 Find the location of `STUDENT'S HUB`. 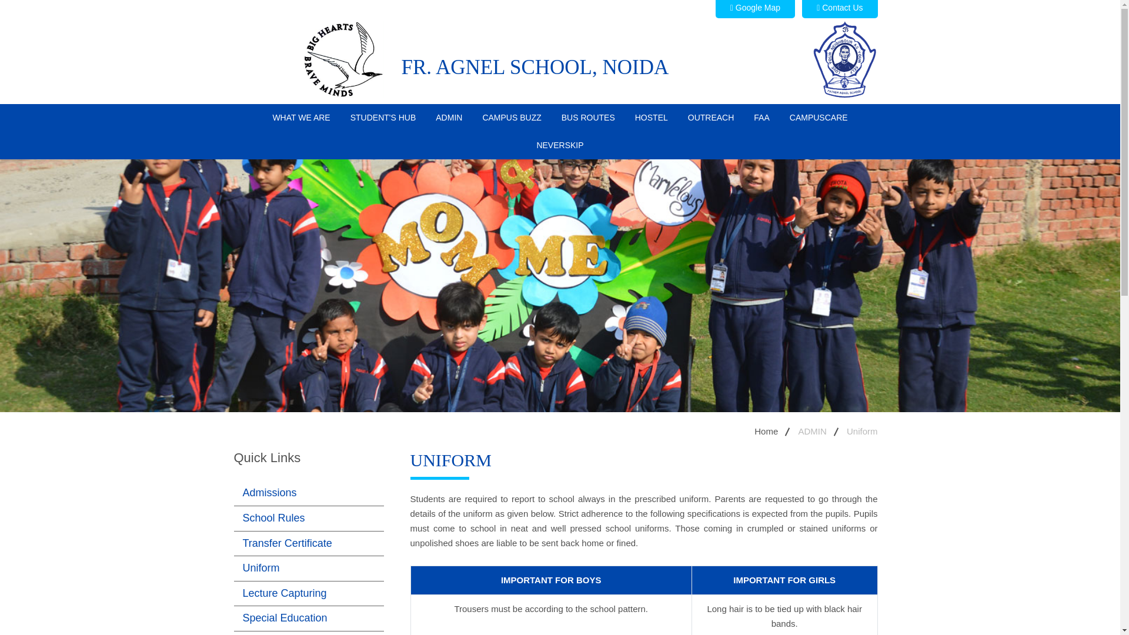

STUDENT'S HUB is located at coordinates (383, 118).